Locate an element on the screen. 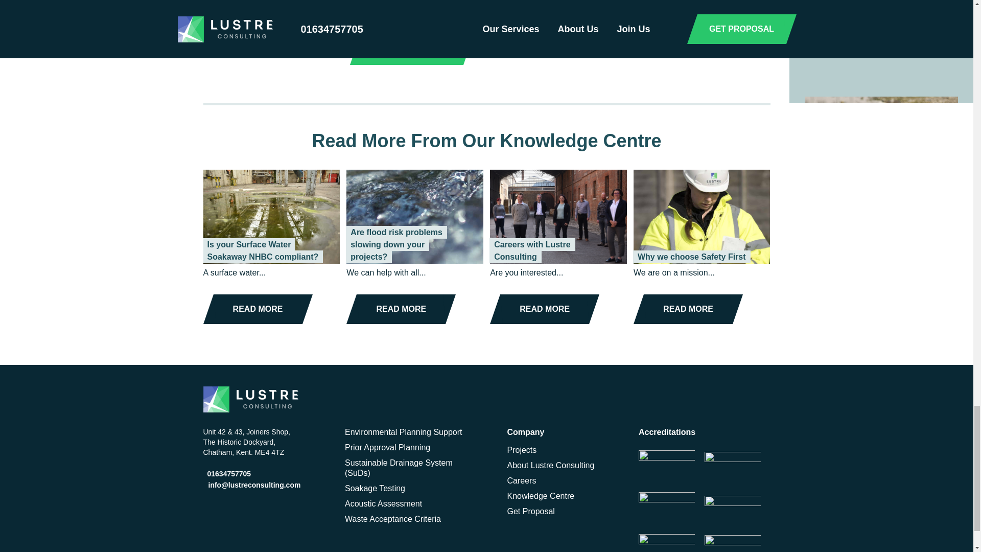 Image resolution: width=981 pixels, height=552 pixels. READ MORE is located at coordinates (688, 309).